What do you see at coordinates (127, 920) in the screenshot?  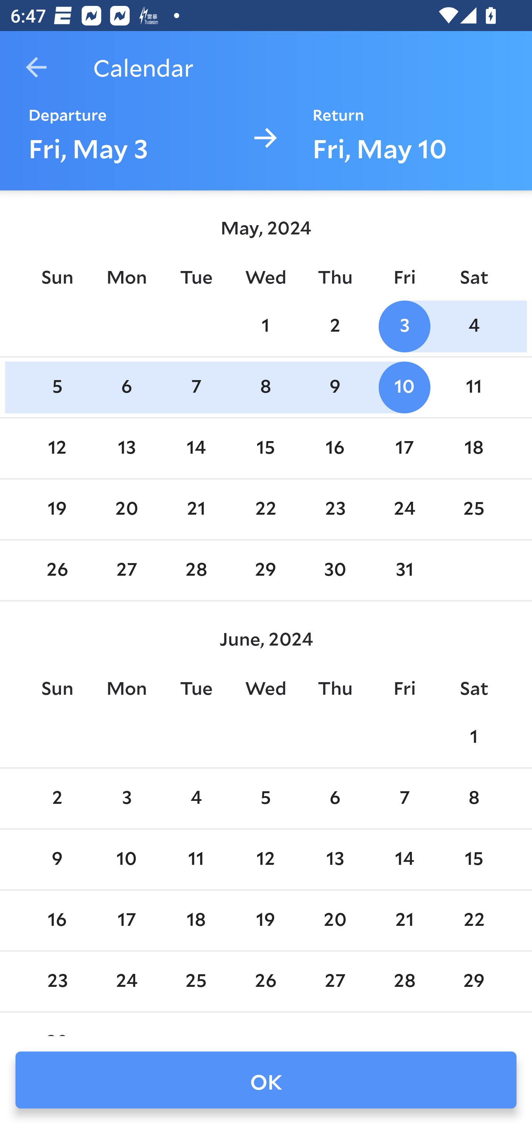 I see `17` at bounding box center [127, 920].